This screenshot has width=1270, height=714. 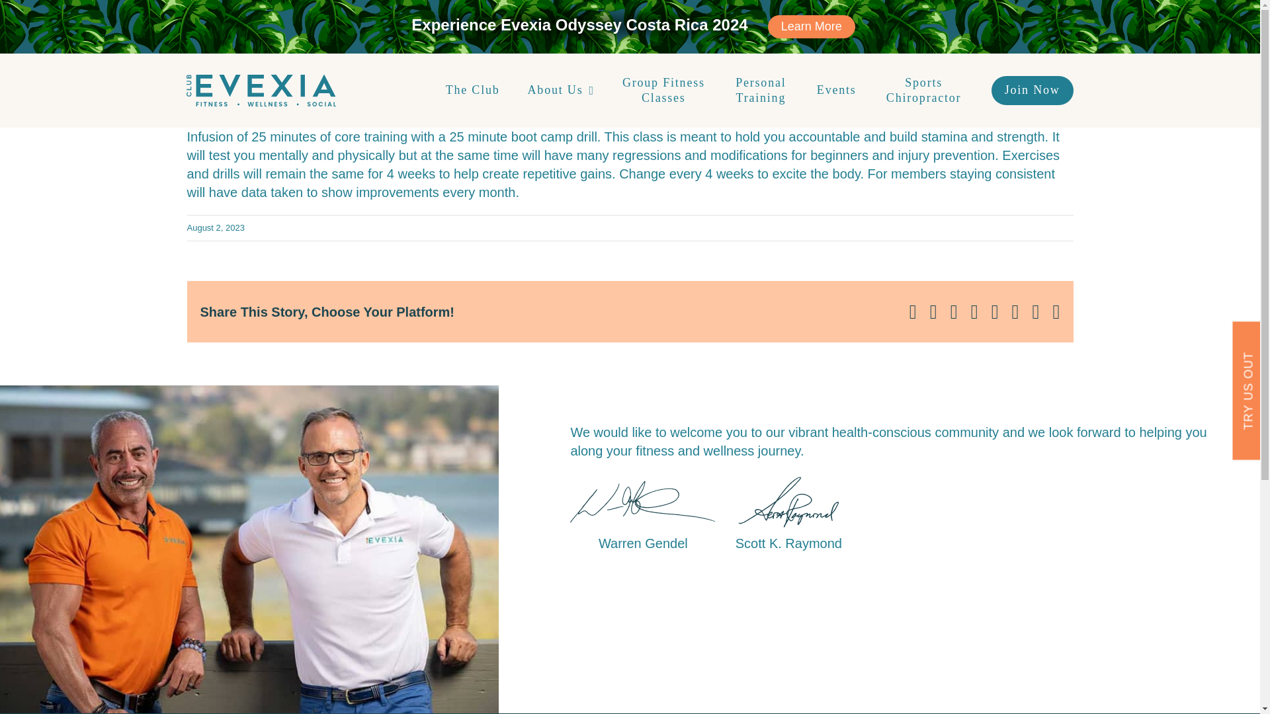 What do you see at coordinates (1032, 90) in the screenshot?
I see `Join Now` at bounding box center [1032, 90].